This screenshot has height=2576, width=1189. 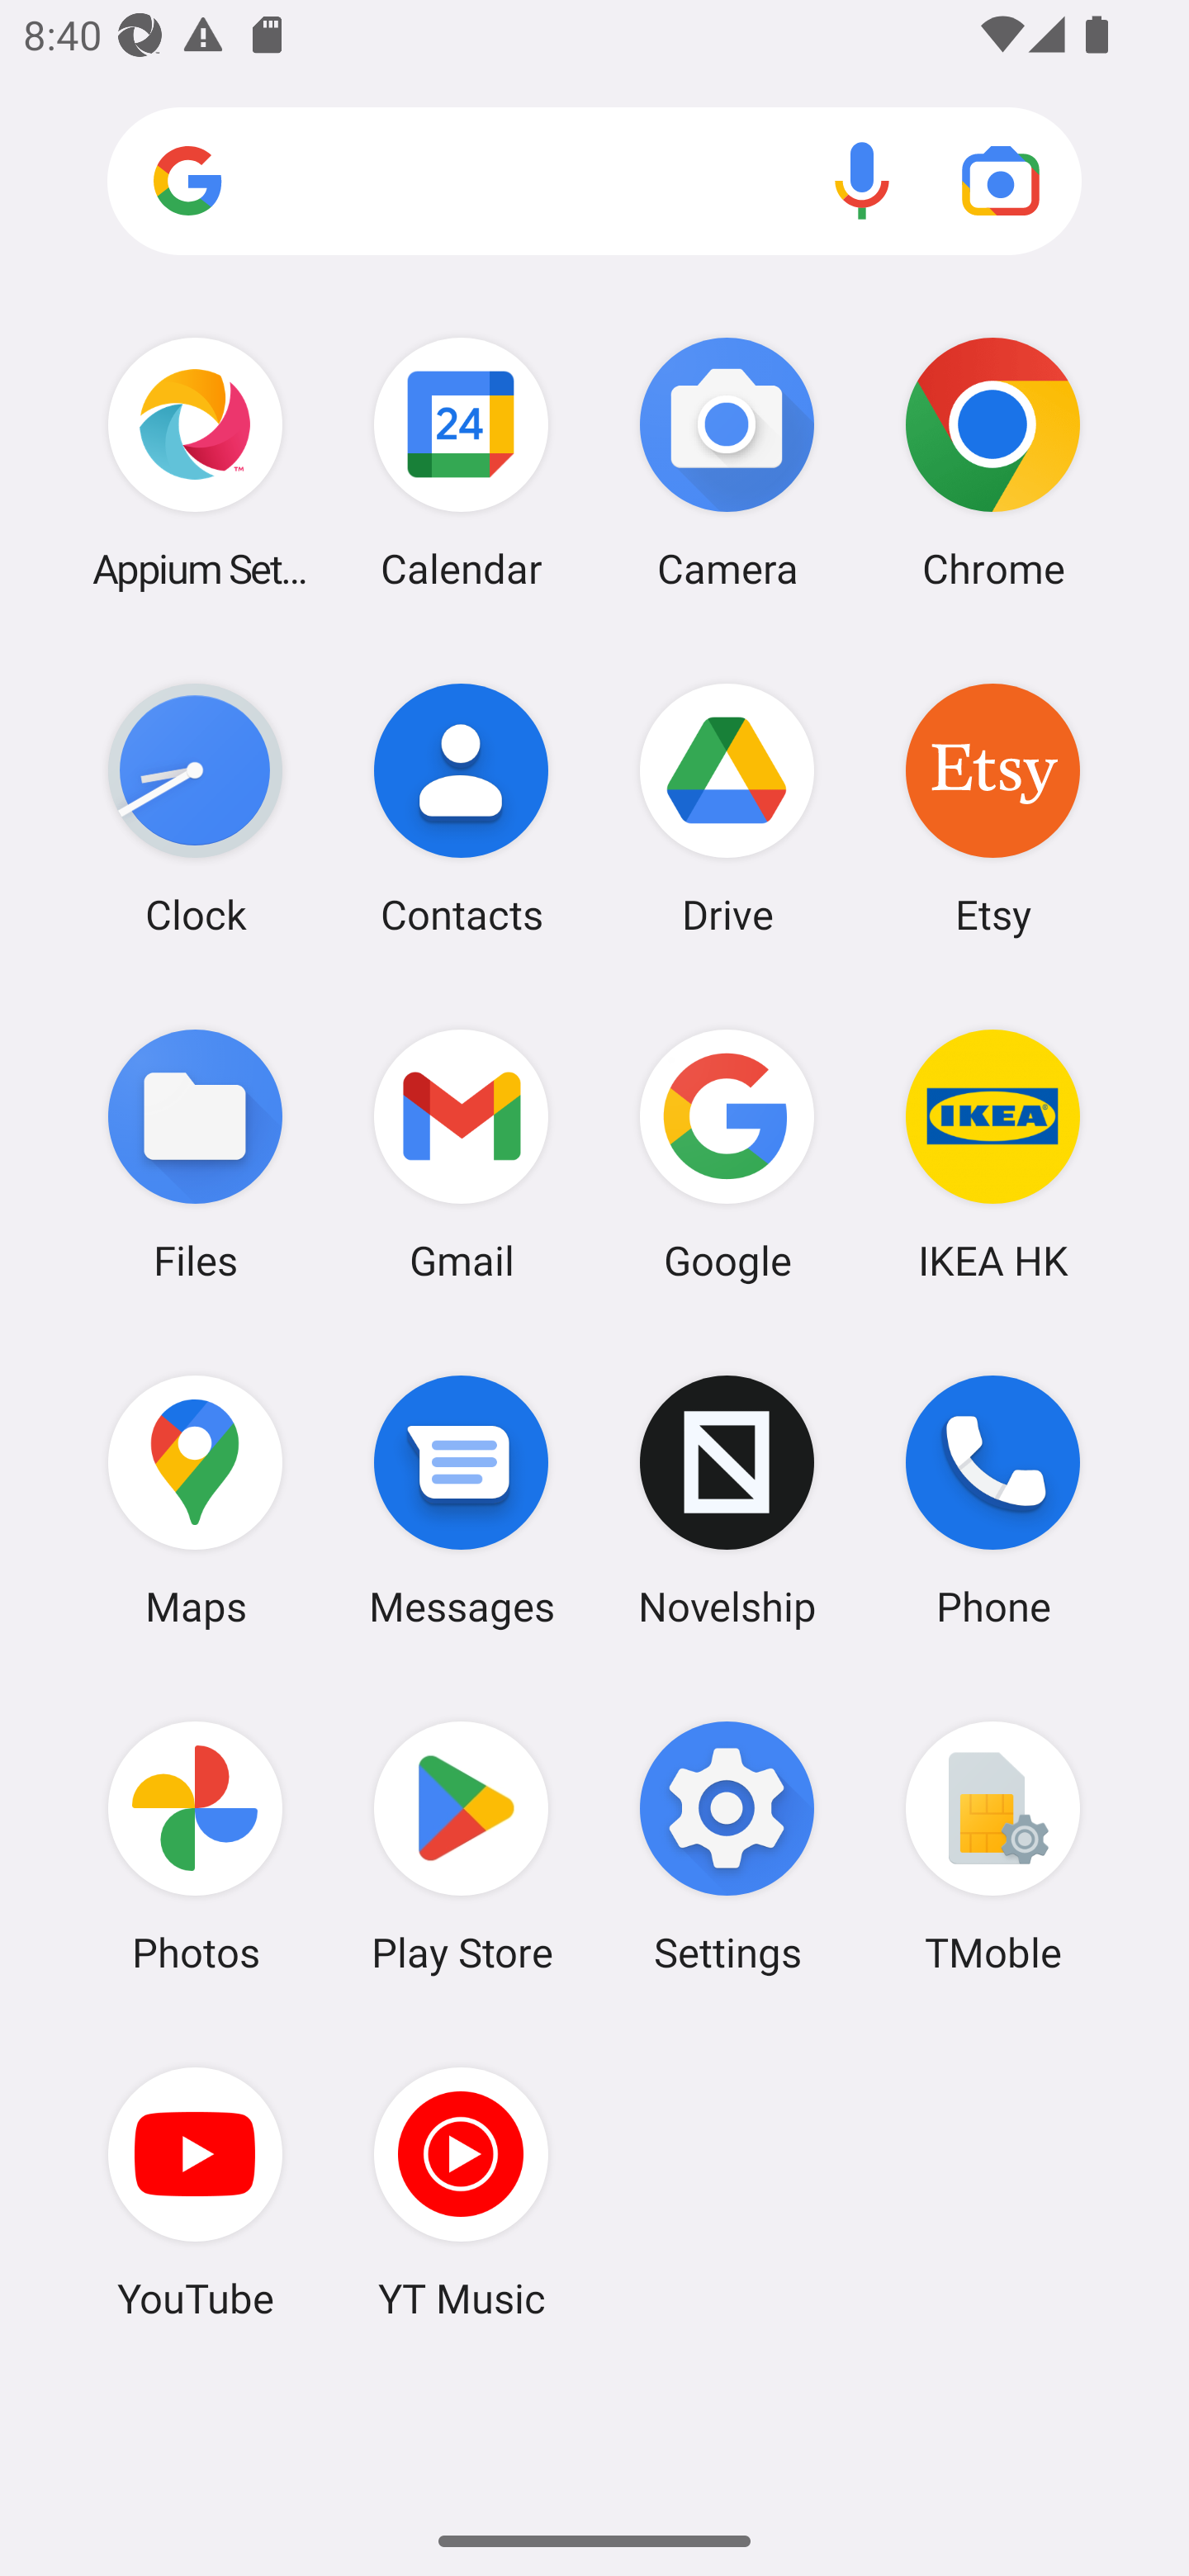 What do you see at coordinates (461, 1500) in the screenshot?
I see `Messages` at bounding box center [461, 1500].